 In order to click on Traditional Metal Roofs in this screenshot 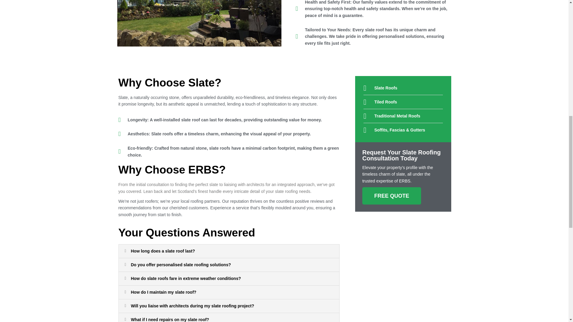, I will do `click(403, 116)`.